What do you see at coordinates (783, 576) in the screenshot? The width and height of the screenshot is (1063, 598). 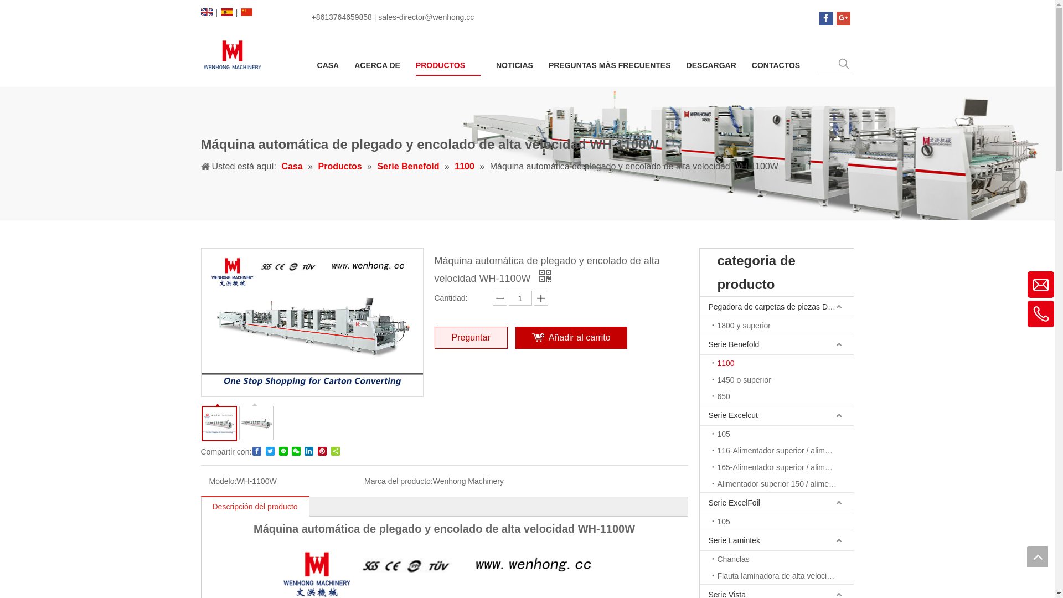 I see `Flauta laminadora de alta velocidad 15/12, 1712` at bounding box center [783, 576].